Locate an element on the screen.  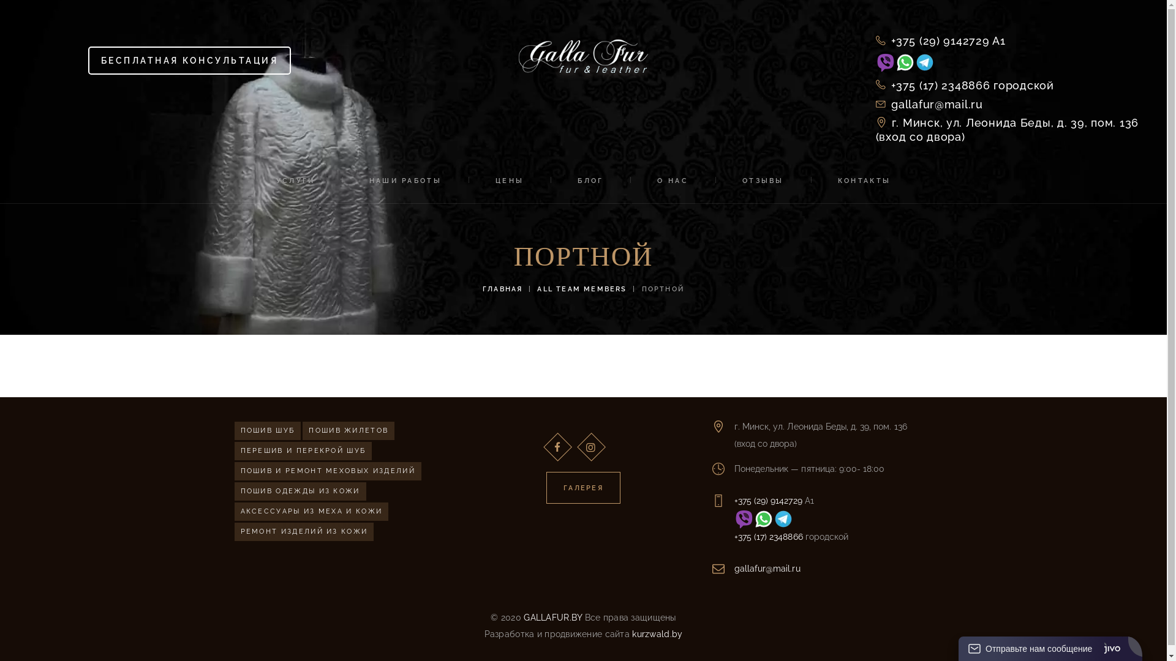
+375 (29) 9142729 is located at coordinates (768, 501).